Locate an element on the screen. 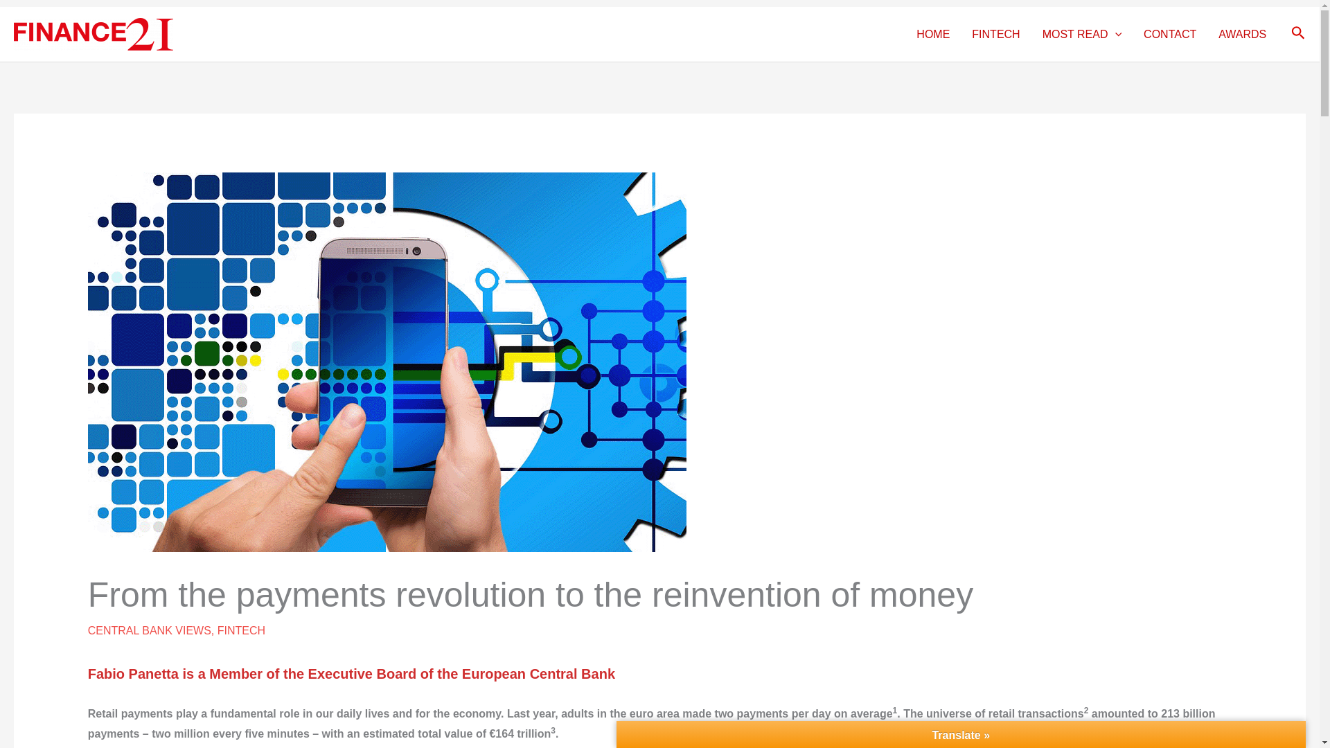 The width and height of the screenshot is (1330, 748). FINTECH is located at coordinates (995, 34).